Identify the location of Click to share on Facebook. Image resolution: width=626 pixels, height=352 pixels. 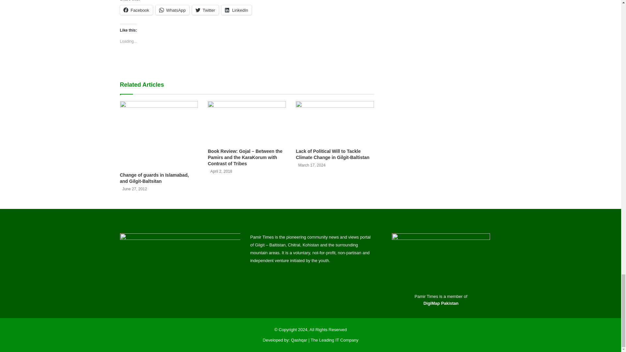
(136, 10).